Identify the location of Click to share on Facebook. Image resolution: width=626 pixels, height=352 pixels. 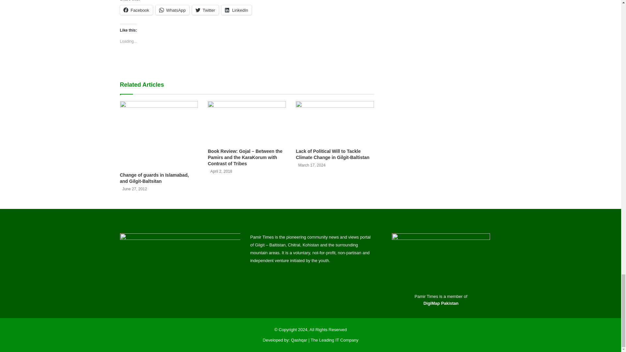
(136, 10).